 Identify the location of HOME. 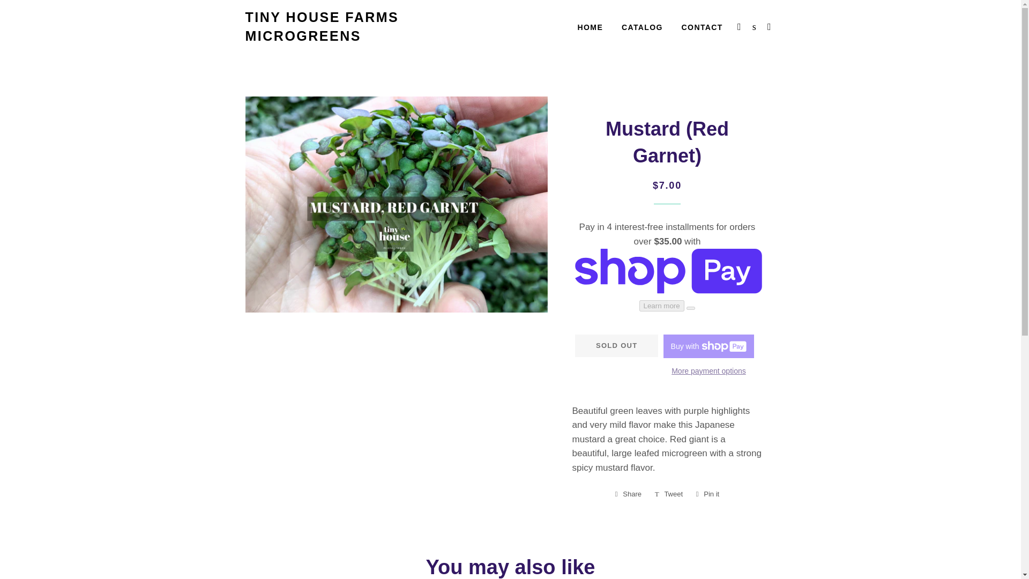
(707, 494).